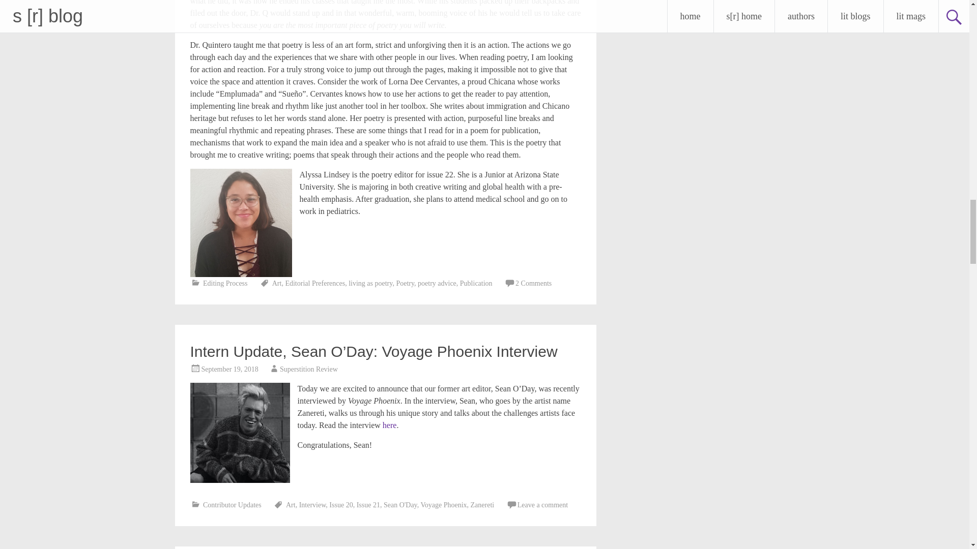 This screenshot has height=549, width=977. Describe the element at coordinates (370, 283) in the screenshot. I see `living as poetry` at that location.